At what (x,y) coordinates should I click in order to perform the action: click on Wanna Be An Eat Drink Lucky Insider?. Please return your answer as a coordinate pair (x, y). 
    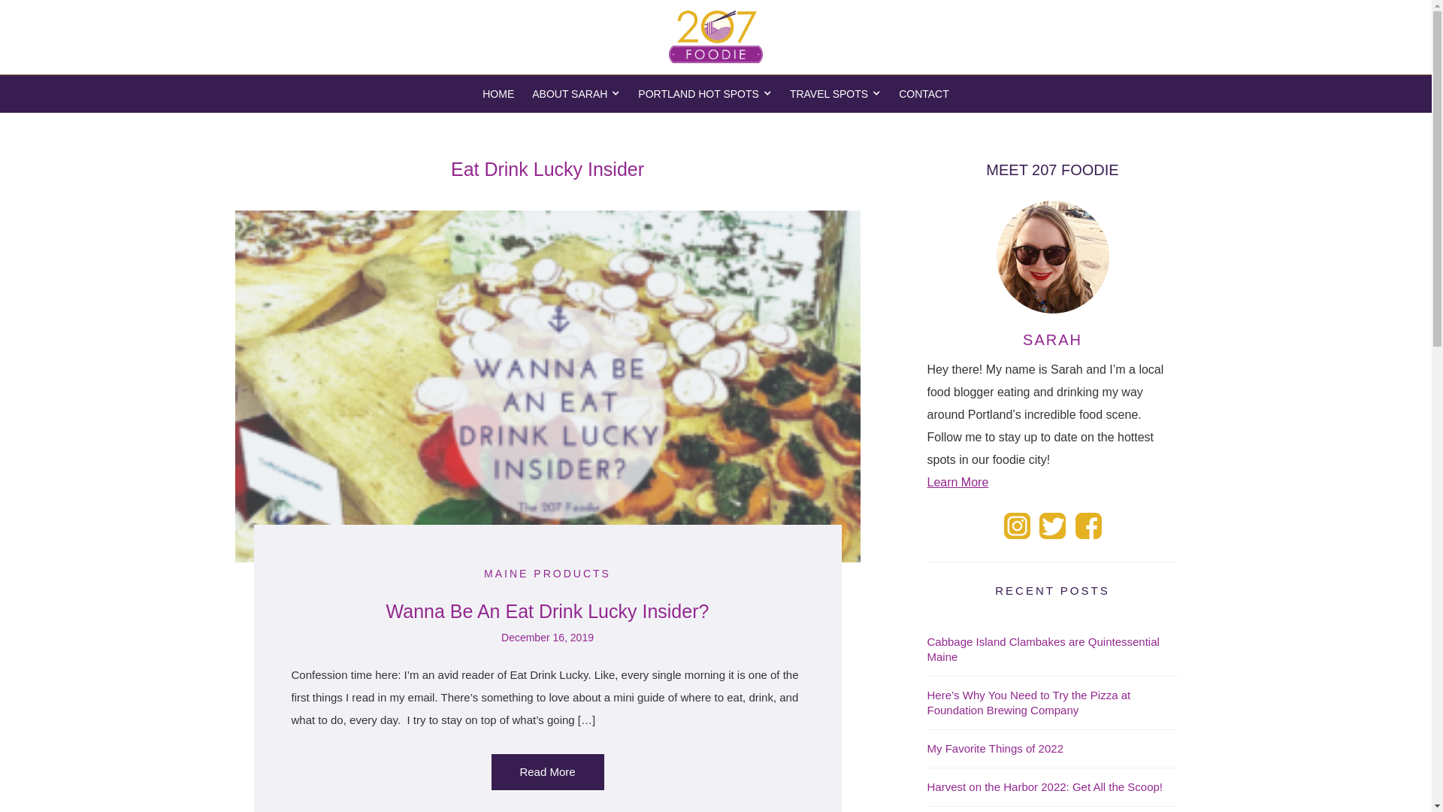
    Looking at the image, I should click on (548, 611).